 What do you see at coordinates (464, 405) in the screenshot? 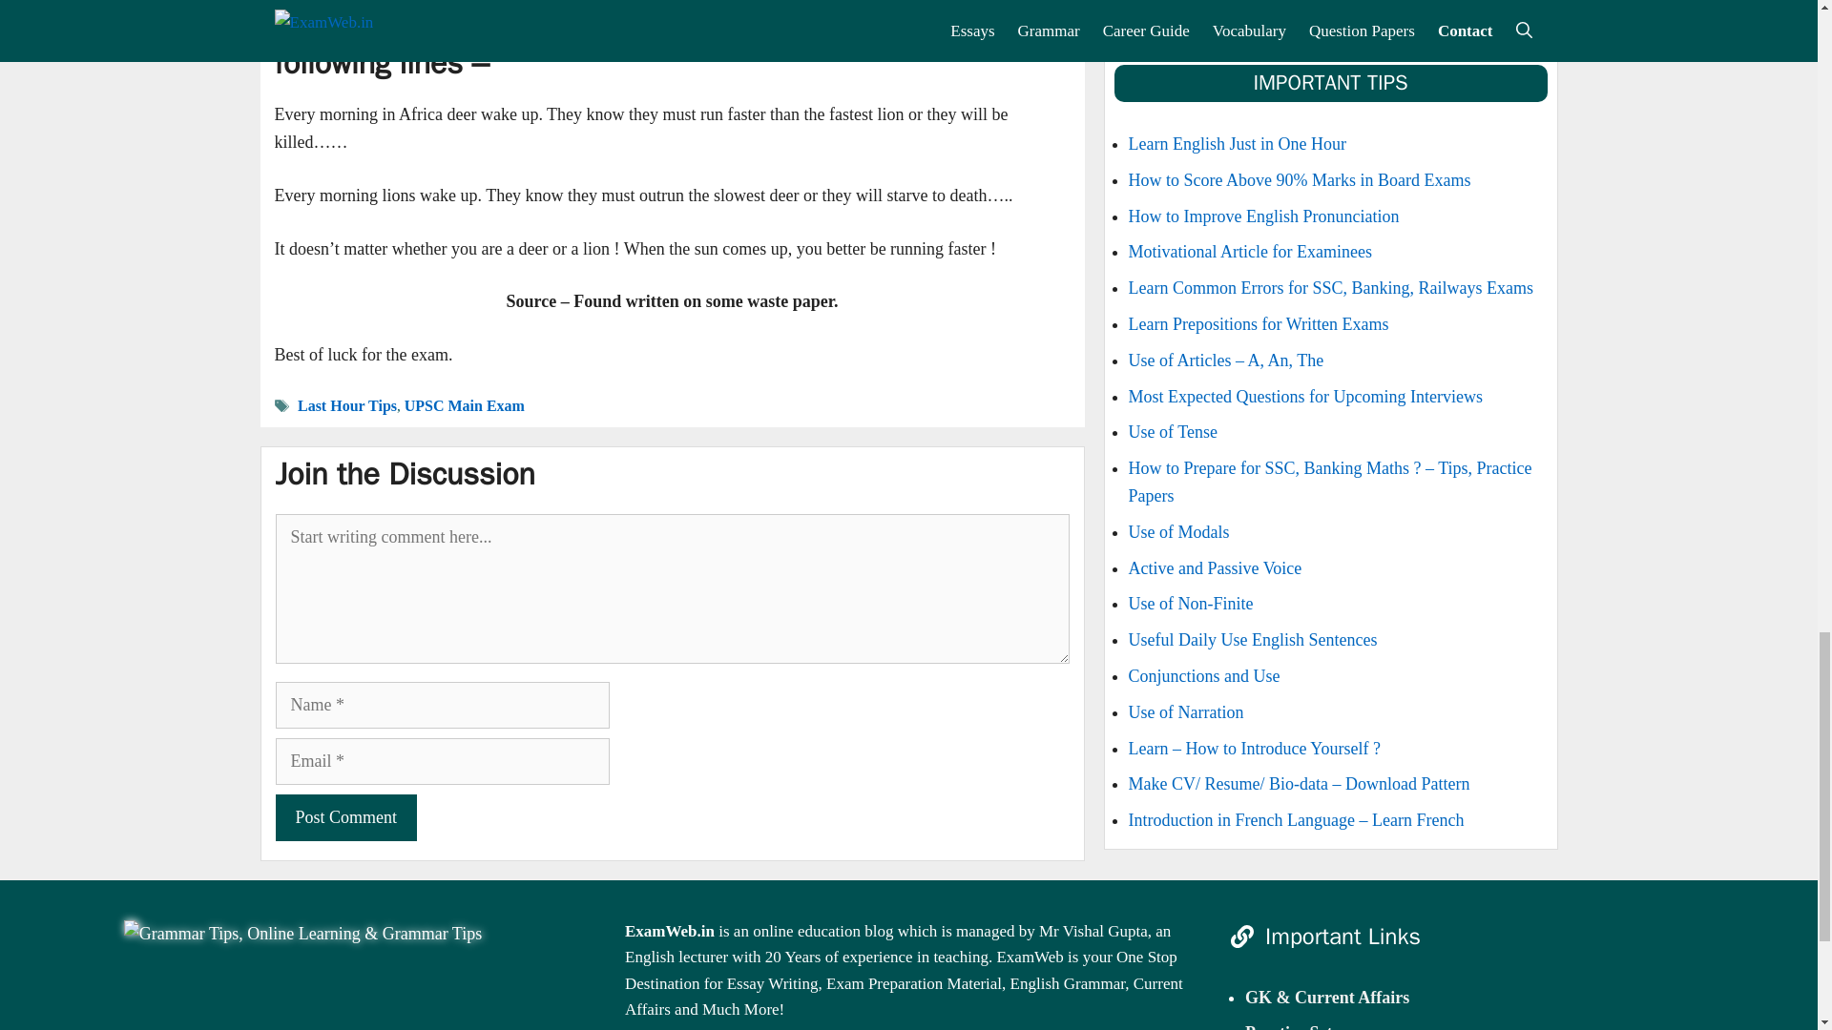
I see `UPSC Main Exam` at bounding box center [464, 405].